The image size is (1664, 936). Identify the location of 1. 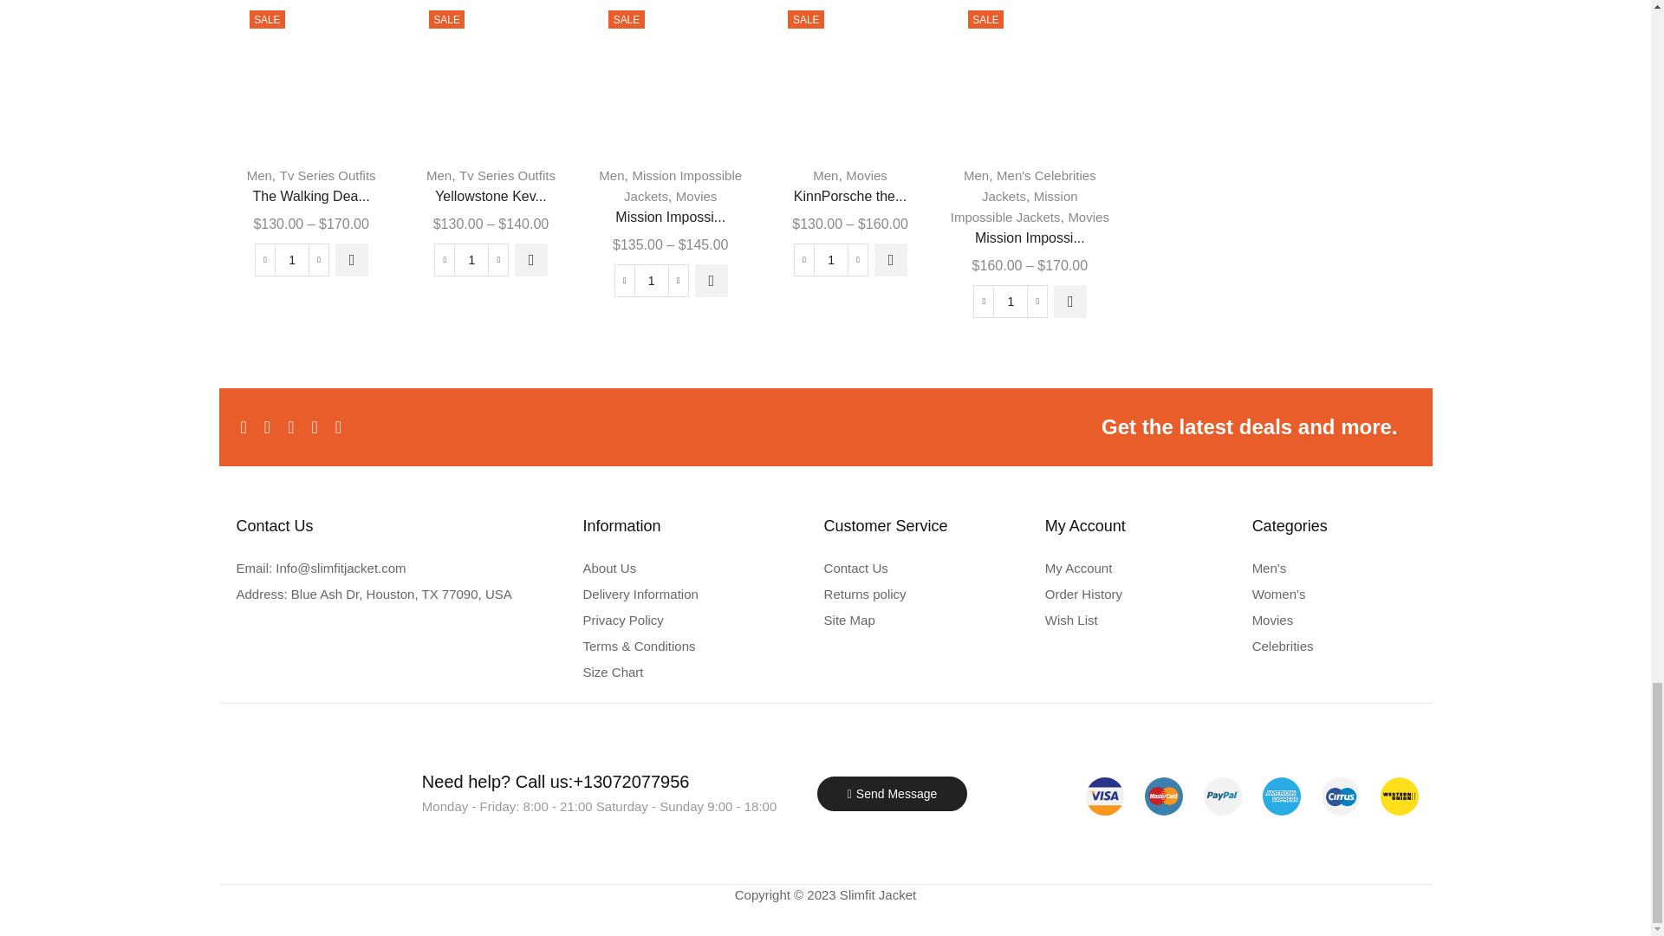
(1010, 302).